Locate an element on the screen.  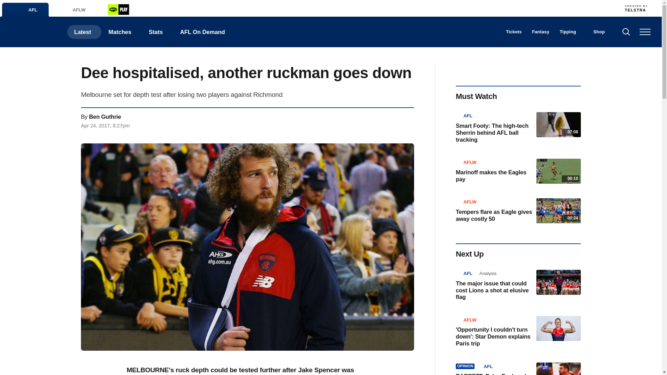
St Kilda is located at coordinates (460, 8).